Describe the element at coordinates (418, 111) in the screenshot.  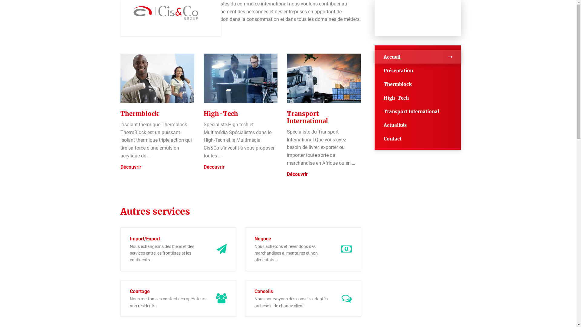
I see `Transport International` at that location.